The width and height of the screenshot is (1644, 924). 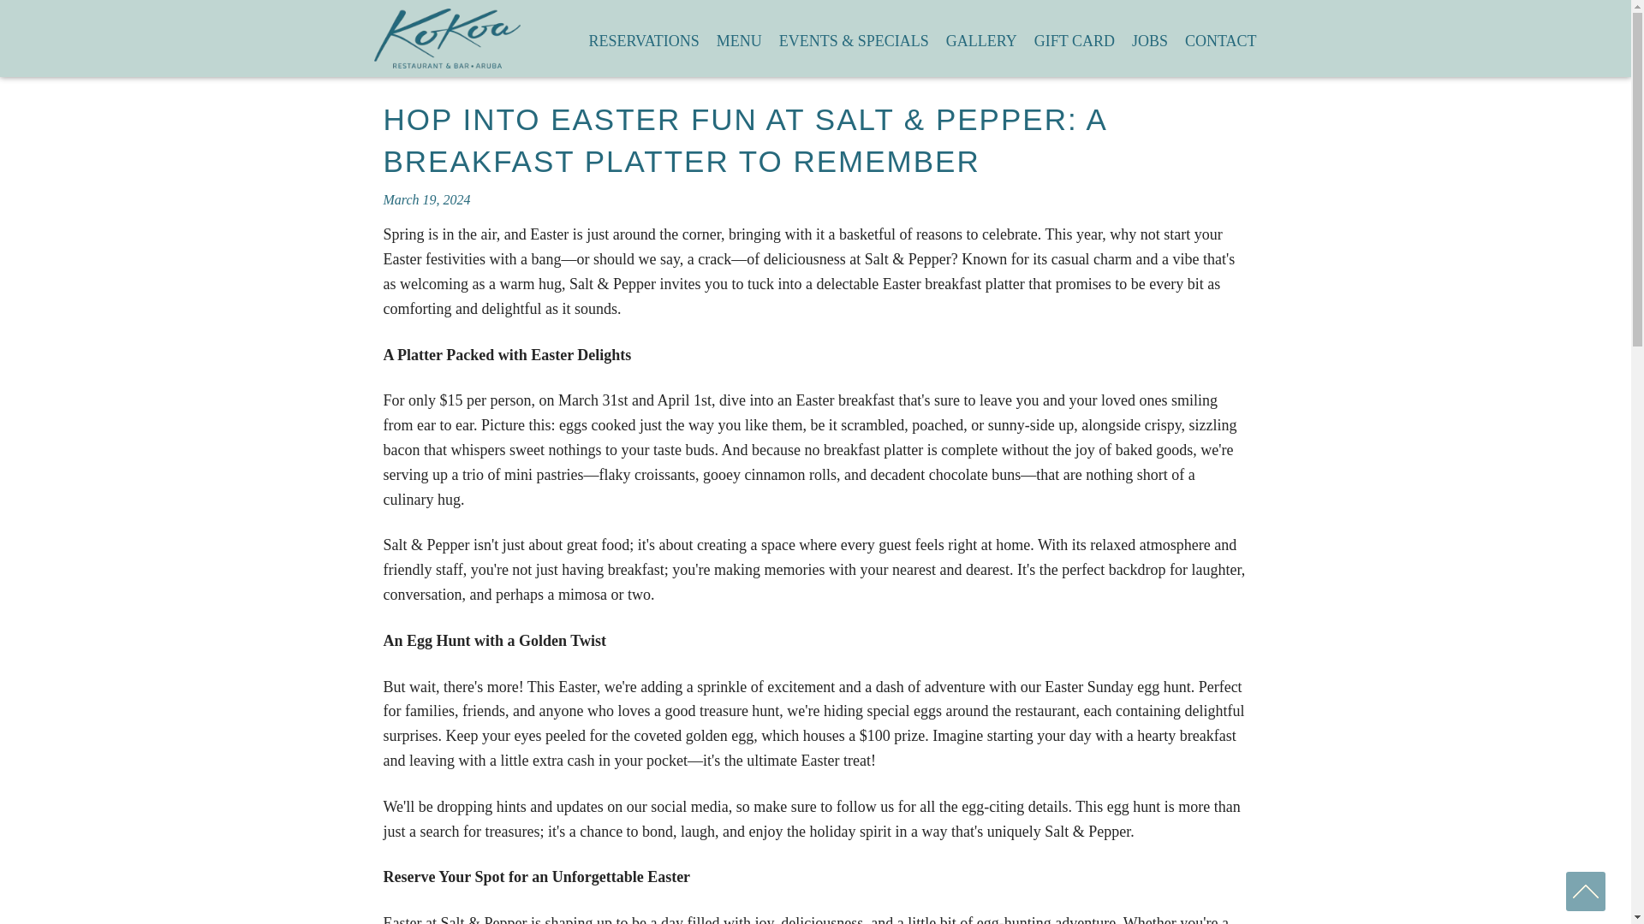 What do you see at coordinates (1221, 38) in the screenshot?
I see `CONTACT` at bounding box center [1221, 38].